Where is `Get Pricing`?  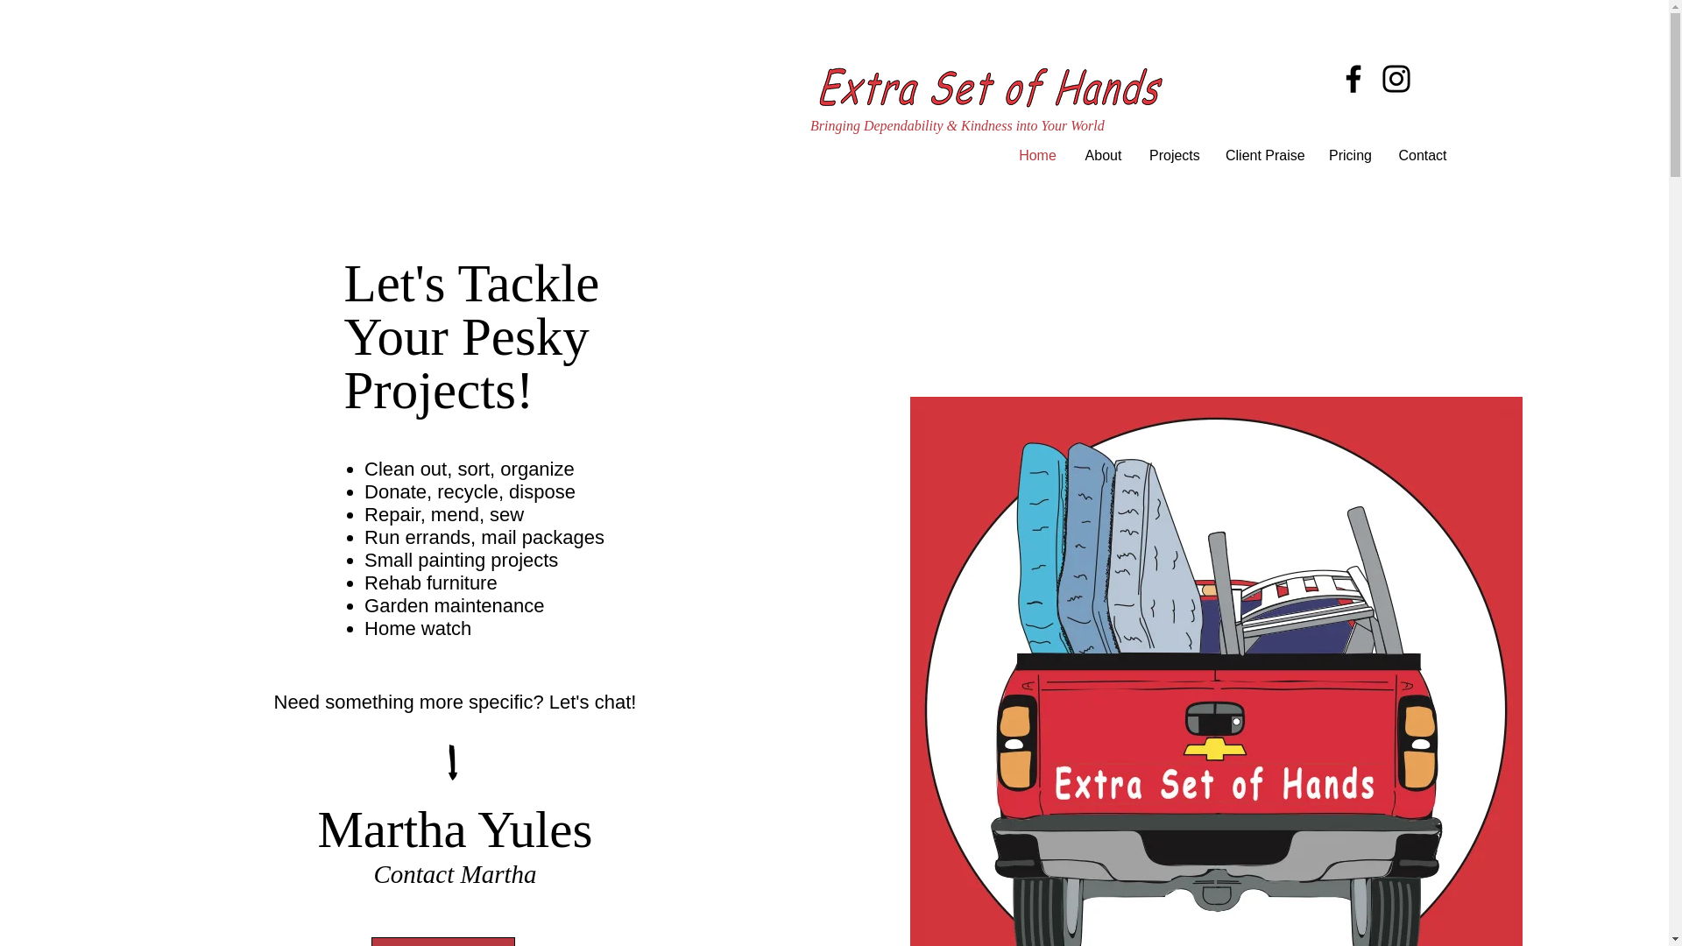 Get Pricing is located at coordinates (443, 942).